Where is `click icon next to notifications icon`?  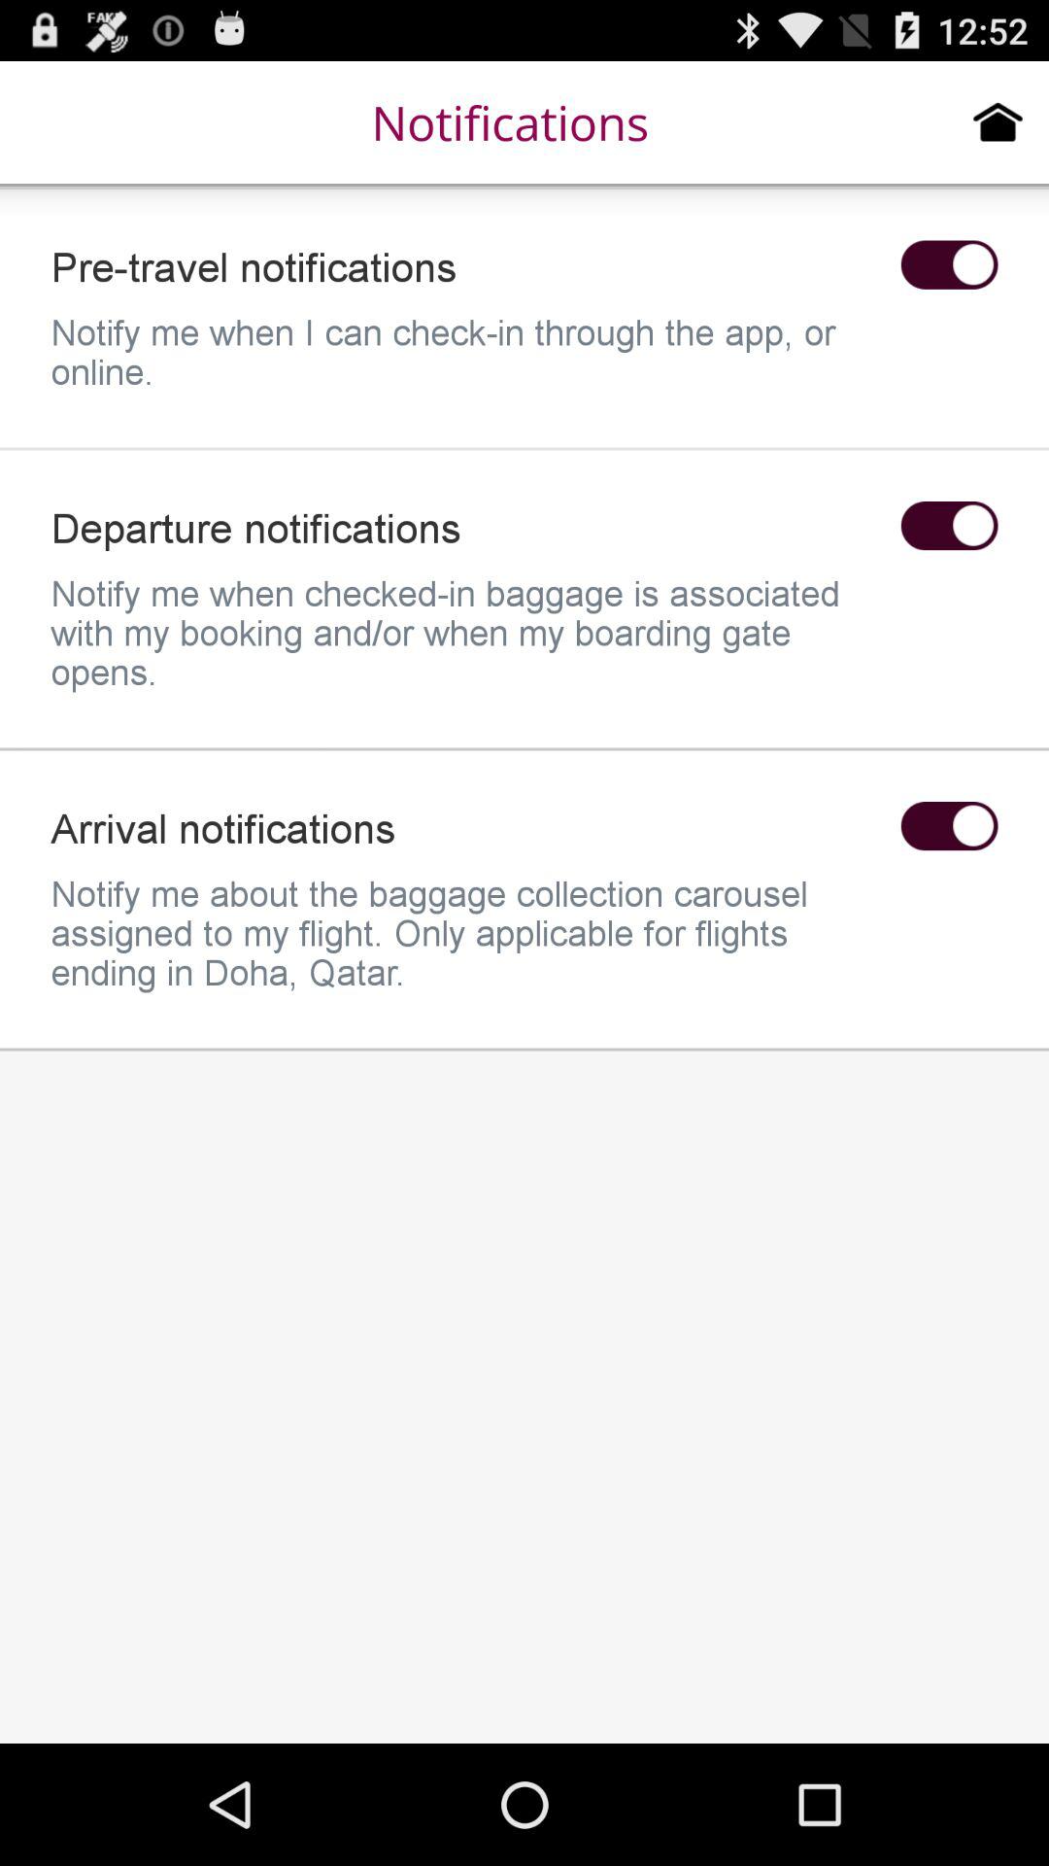 click icon next to notifications icon is located at coordinates (998, 121).